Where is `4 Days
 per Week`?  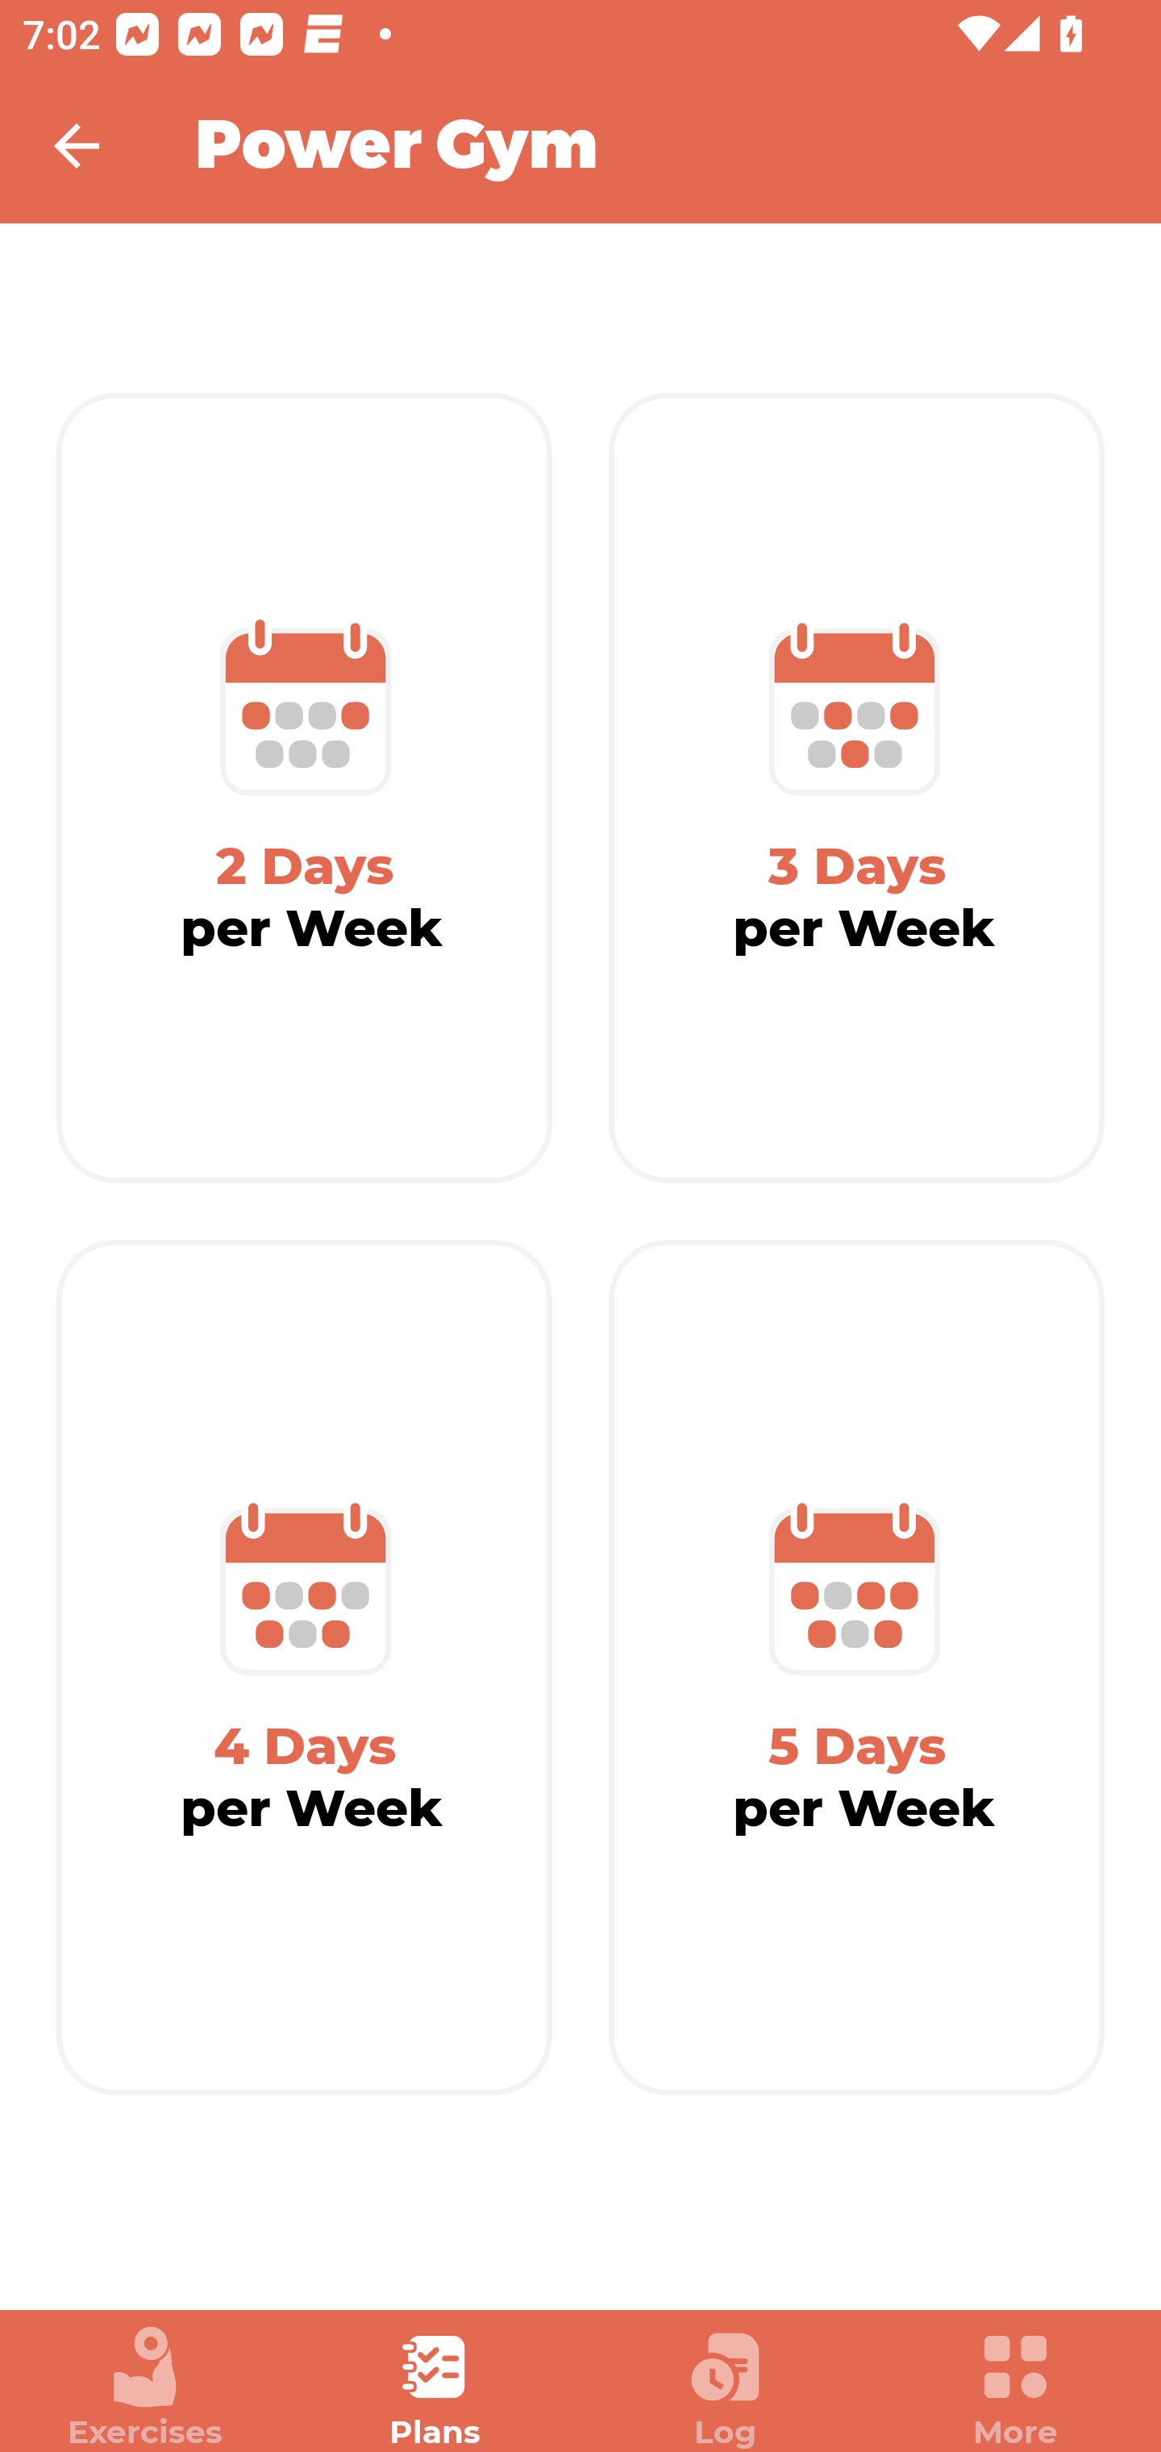
4 Days
 per Week is located at coordinates (305, 1668).